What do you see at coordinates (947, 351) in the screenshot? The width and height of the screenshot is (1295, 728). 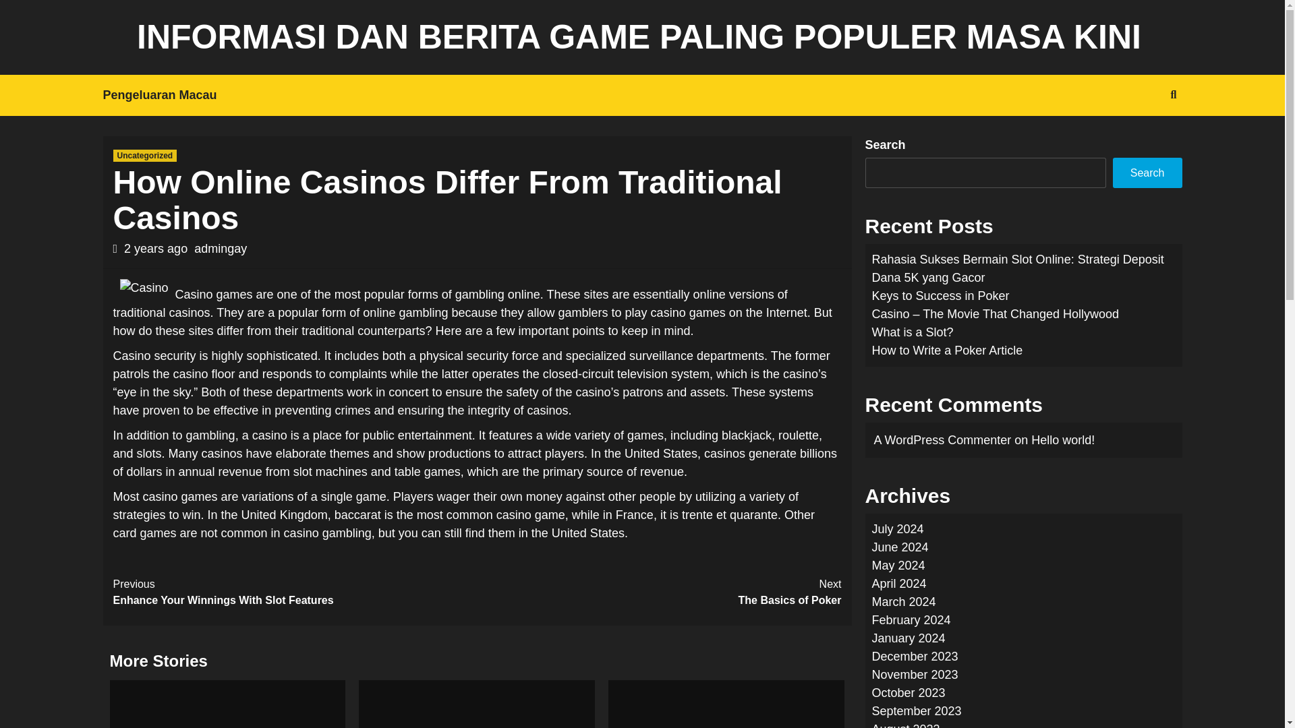 I see `How to Write a Poker Article` at bounding box center [947, 351].